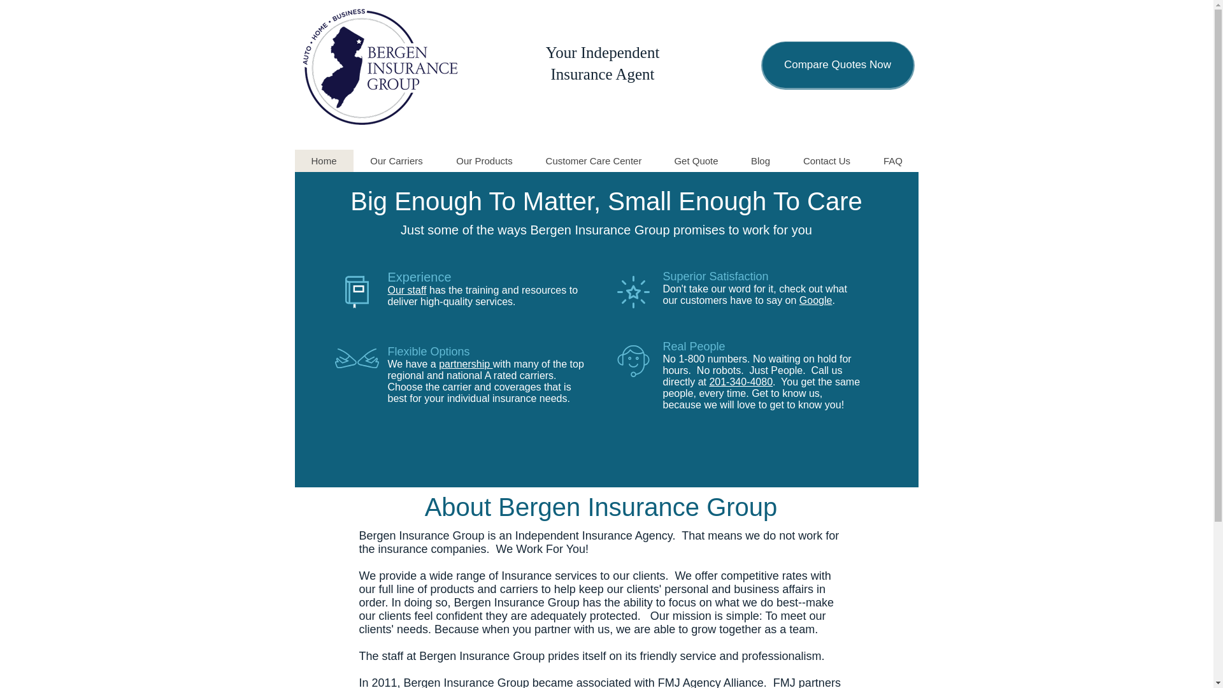  I want to click on Compare Quotes Now, so click(837, 65).